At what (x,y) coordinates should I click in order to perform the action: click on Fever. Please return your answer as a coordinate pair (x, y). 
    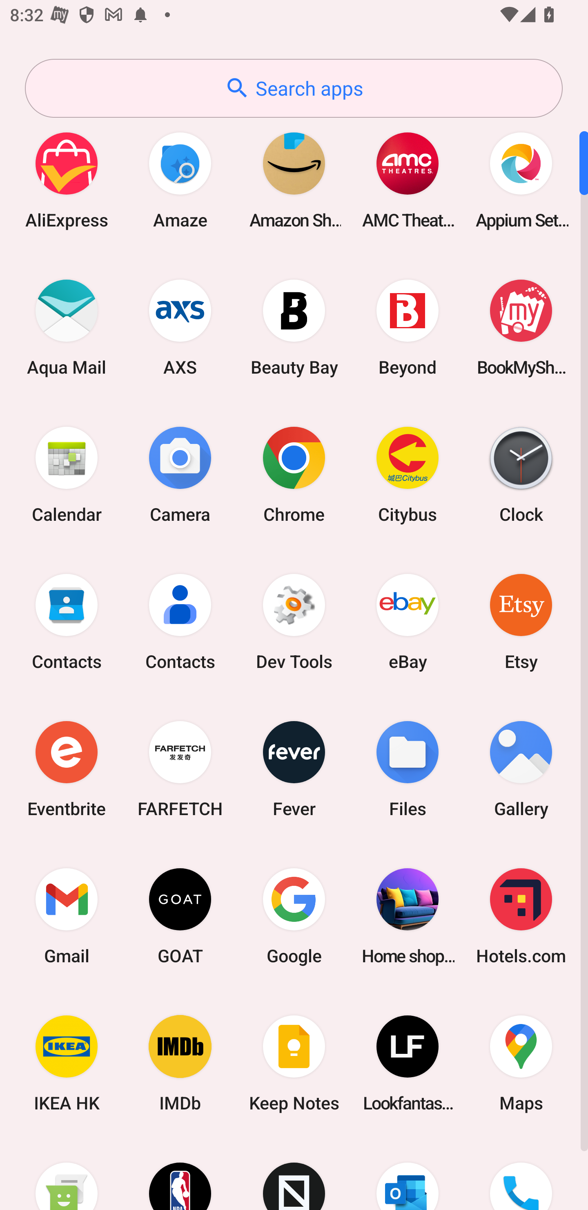
    Looking at the image, I should click on (294, 769).